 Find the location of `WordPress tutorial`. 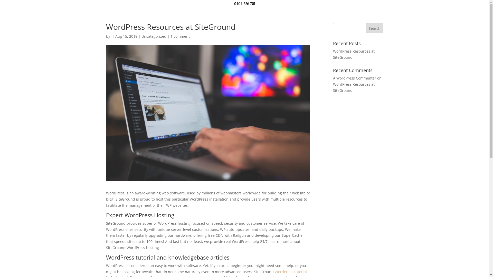

WordPress tutorial is located at coordinates (291, 272).